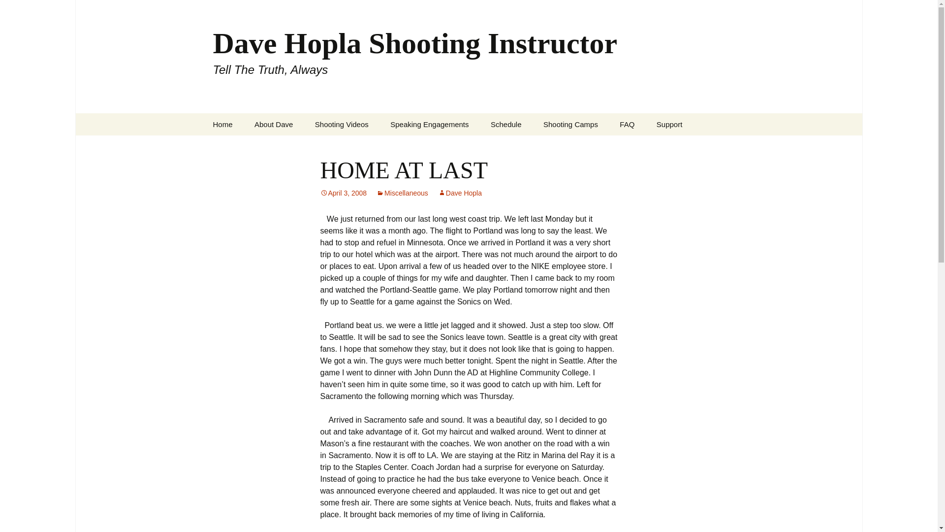  I want to click on Shooting Camps, so click(570, 124).